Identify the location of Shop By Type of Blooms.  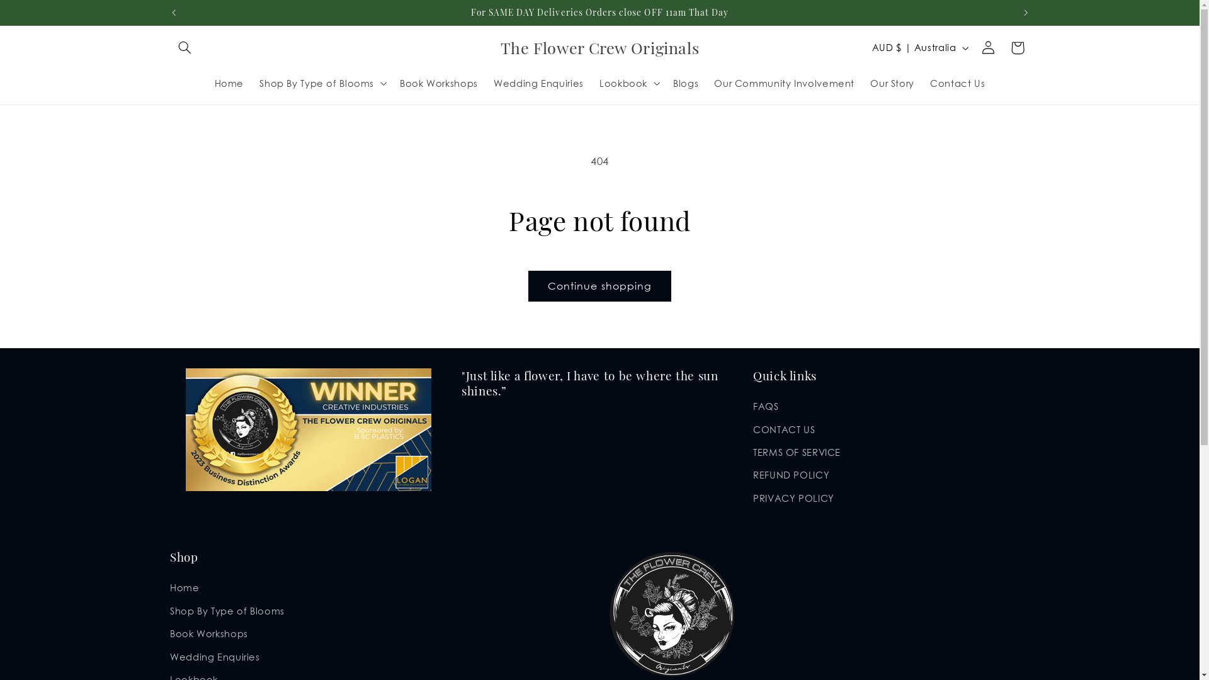
(227, 611).